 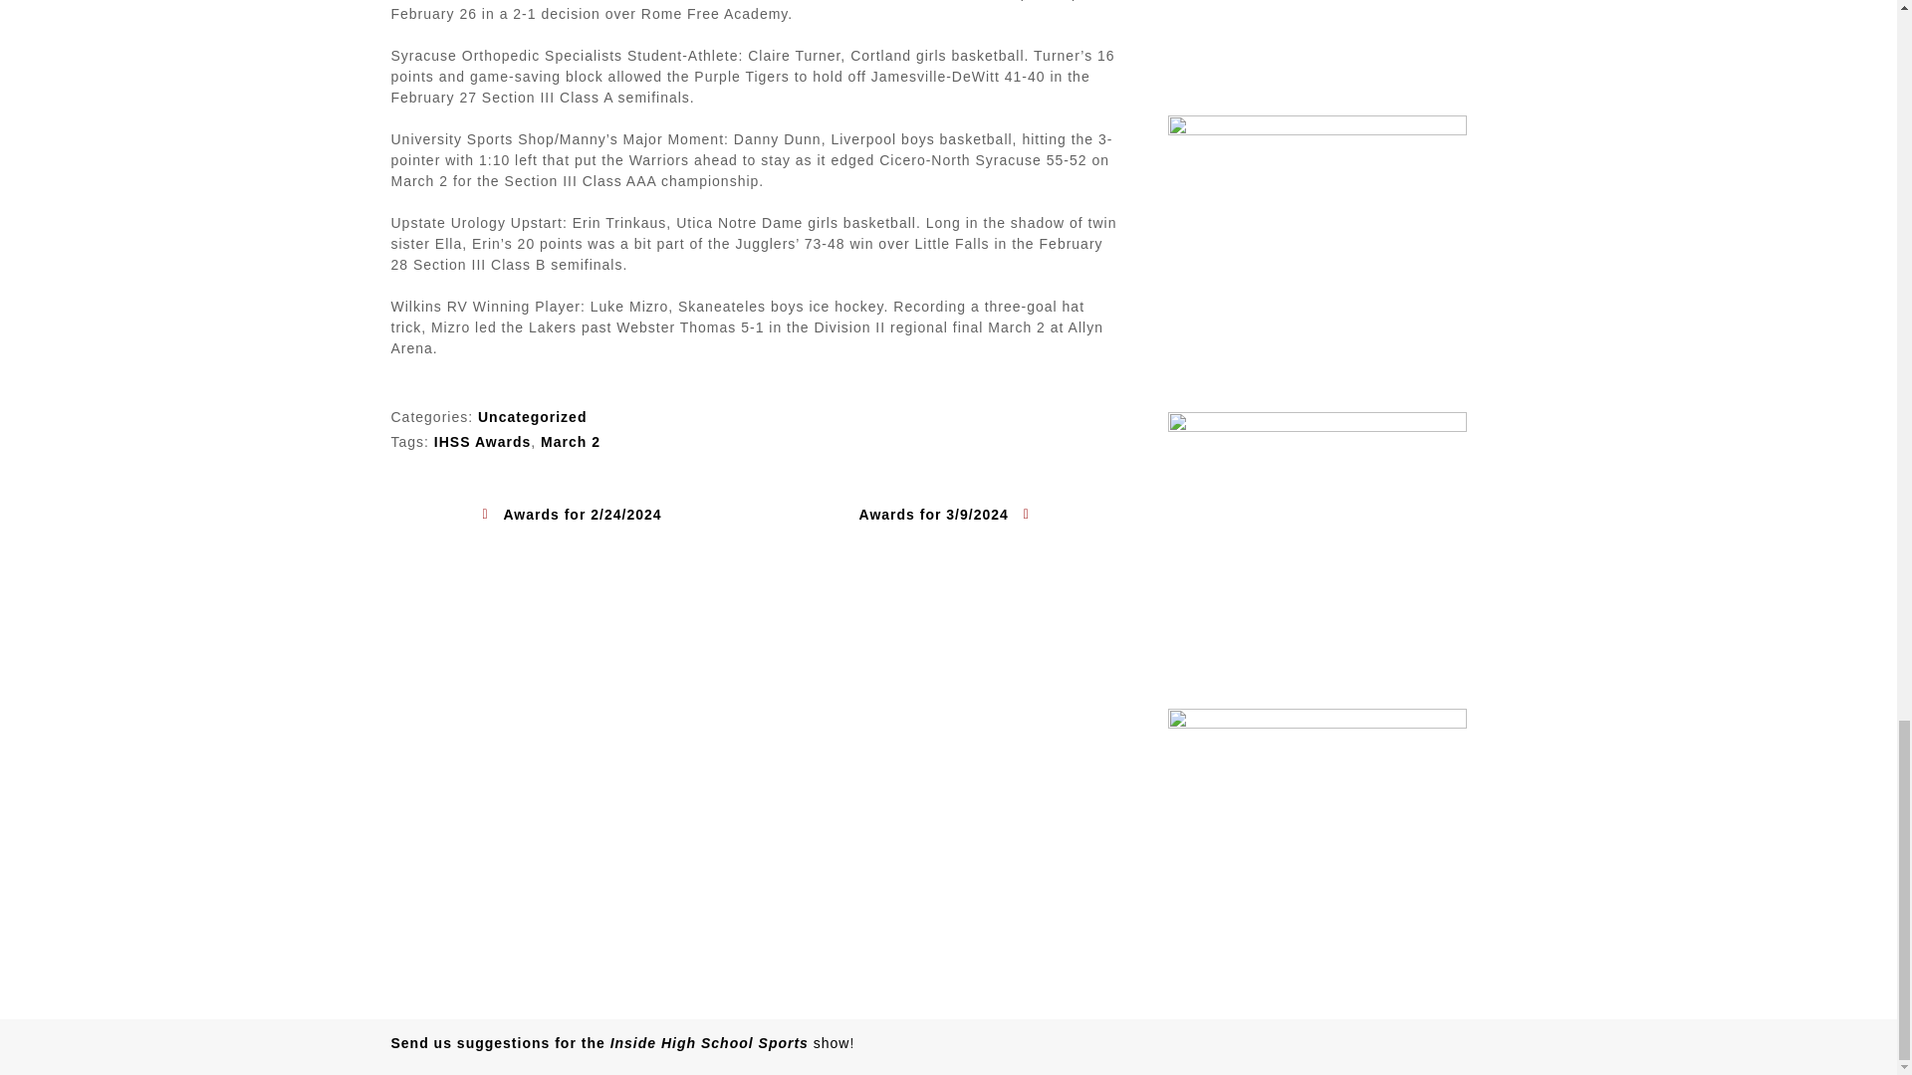 I want to click on IHSS Awards, so click(x=482, y=442).